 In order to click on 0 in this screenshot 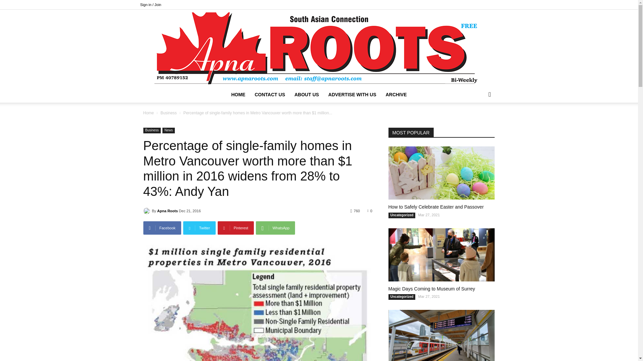, I will do `click(370, 211)`.